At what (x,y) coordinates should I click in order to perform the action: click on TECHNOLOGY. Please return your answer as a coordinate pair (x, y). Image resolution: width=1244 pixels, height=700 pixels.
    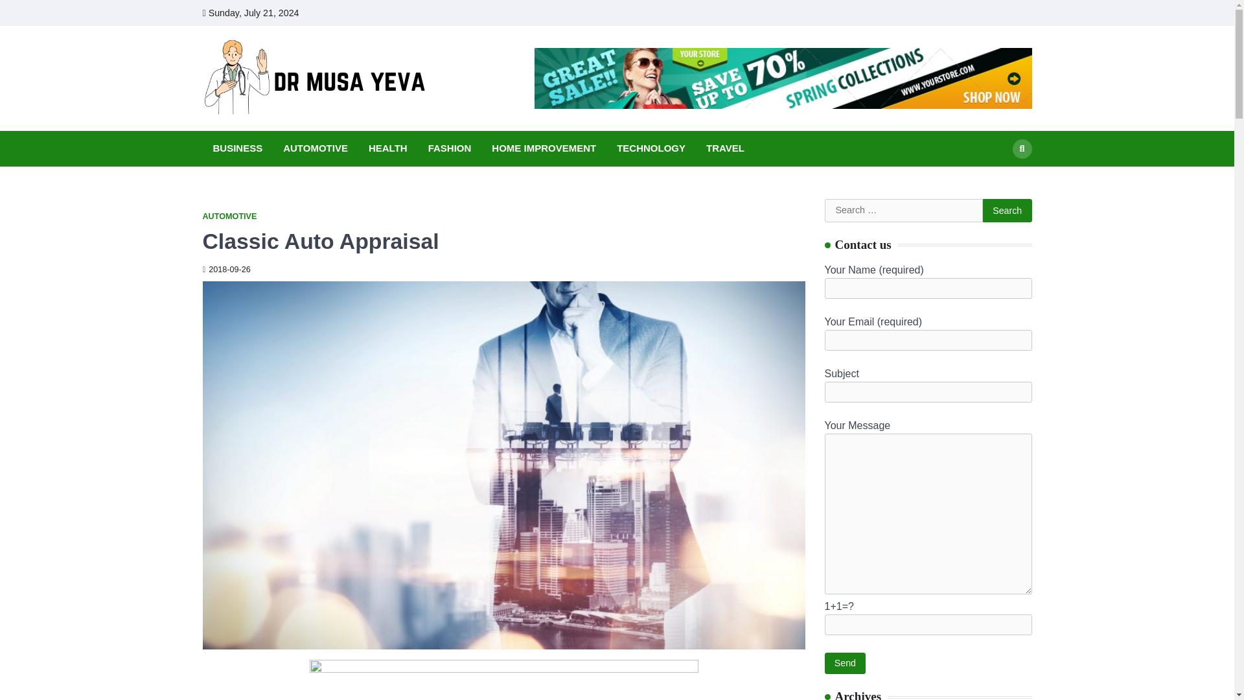
    Looking at the image, I should click on (651, 148).